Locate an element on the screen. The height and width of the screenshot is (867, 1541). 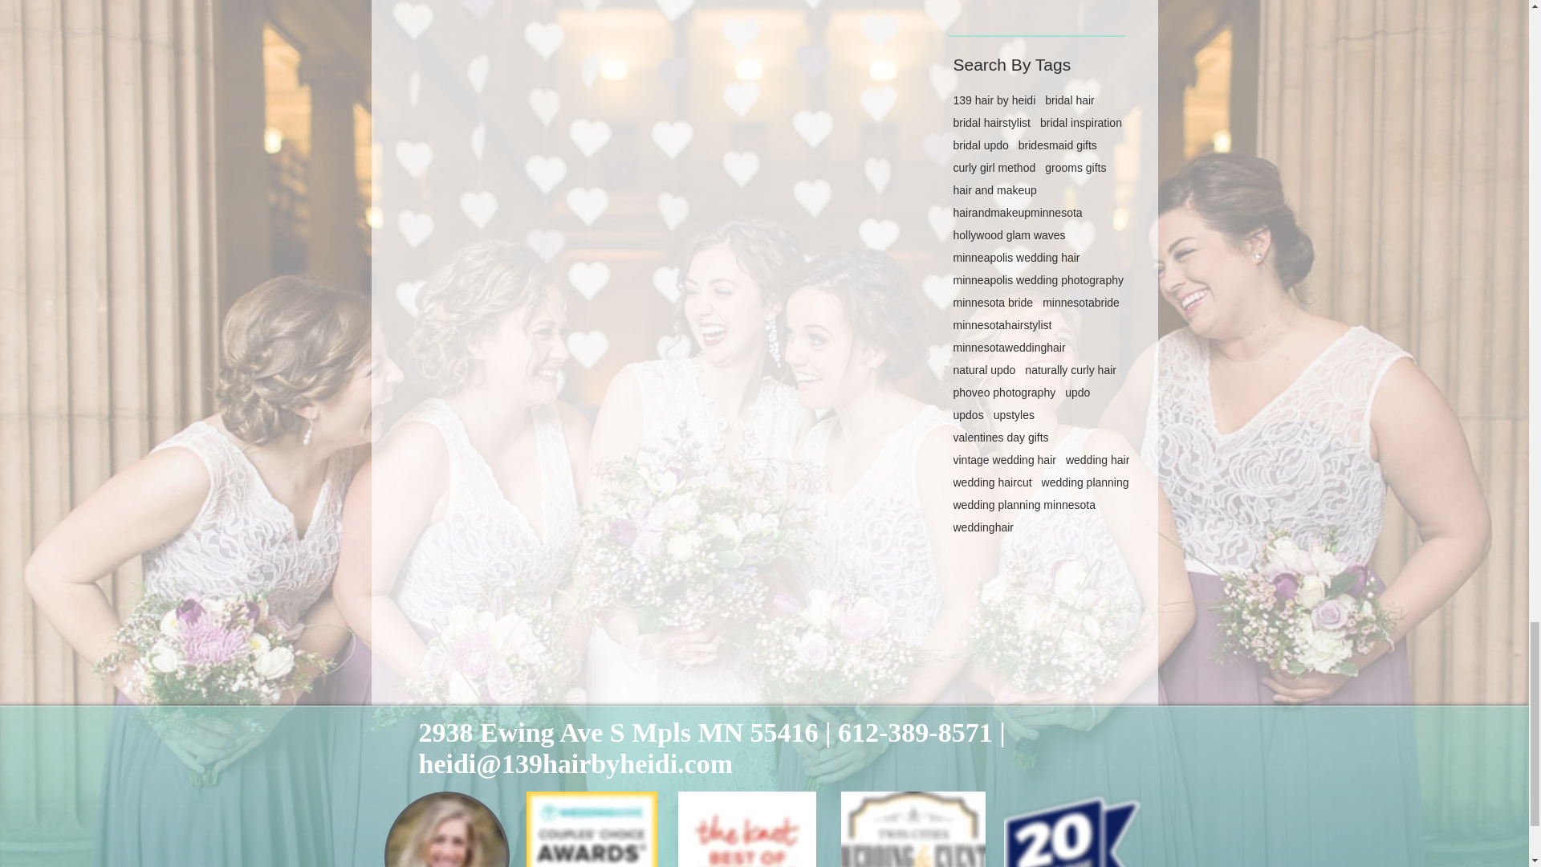
bridal updo is located at coordinates (981, 144).